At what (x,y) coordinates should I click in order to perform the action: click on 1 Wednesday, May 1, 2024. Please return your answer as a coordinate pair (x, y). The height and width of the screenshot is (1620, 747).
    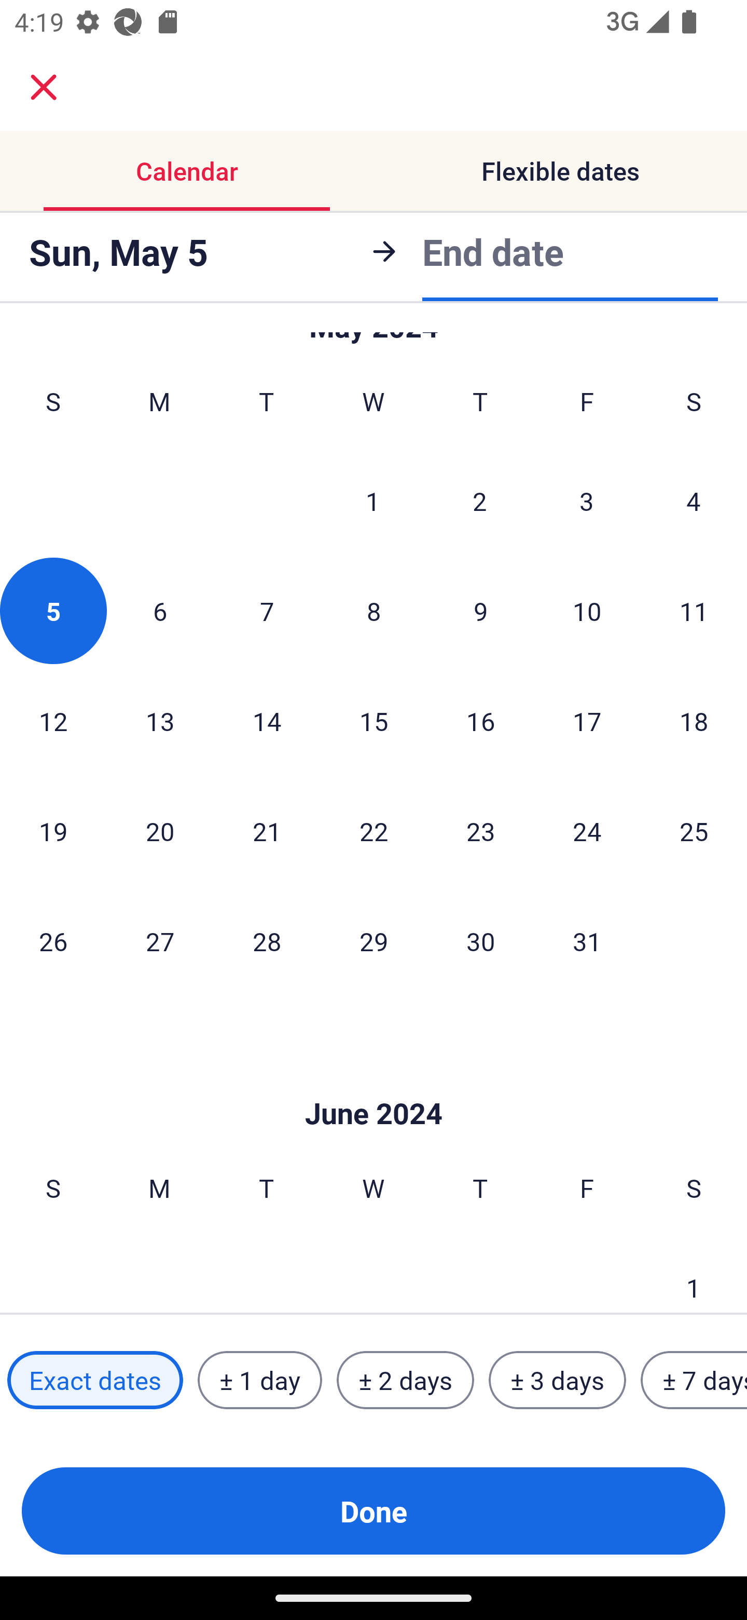
    Looking at the image, I should click on (373, 501).